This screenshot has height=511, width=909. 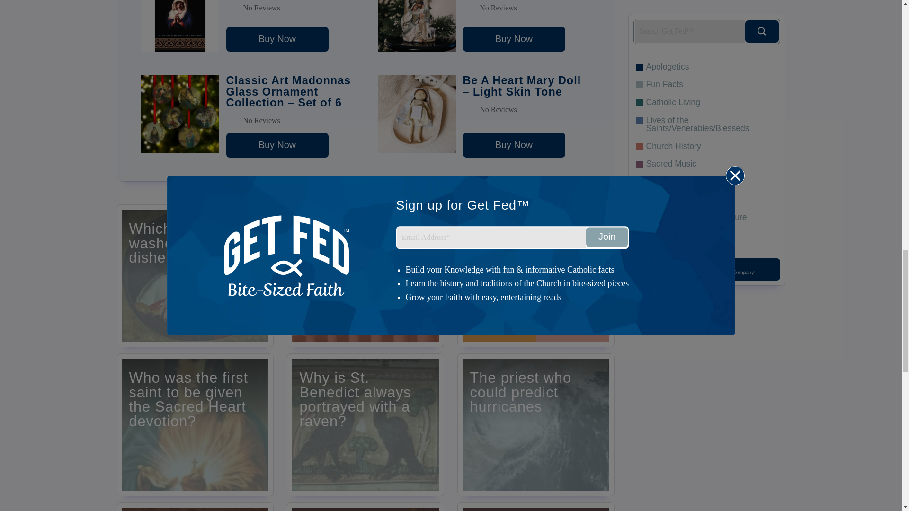 What do you see at coordinates (195, 276) in the screenshot?
I see `Which cardinal washed his own dishes?` at bounding box center [195, 276].